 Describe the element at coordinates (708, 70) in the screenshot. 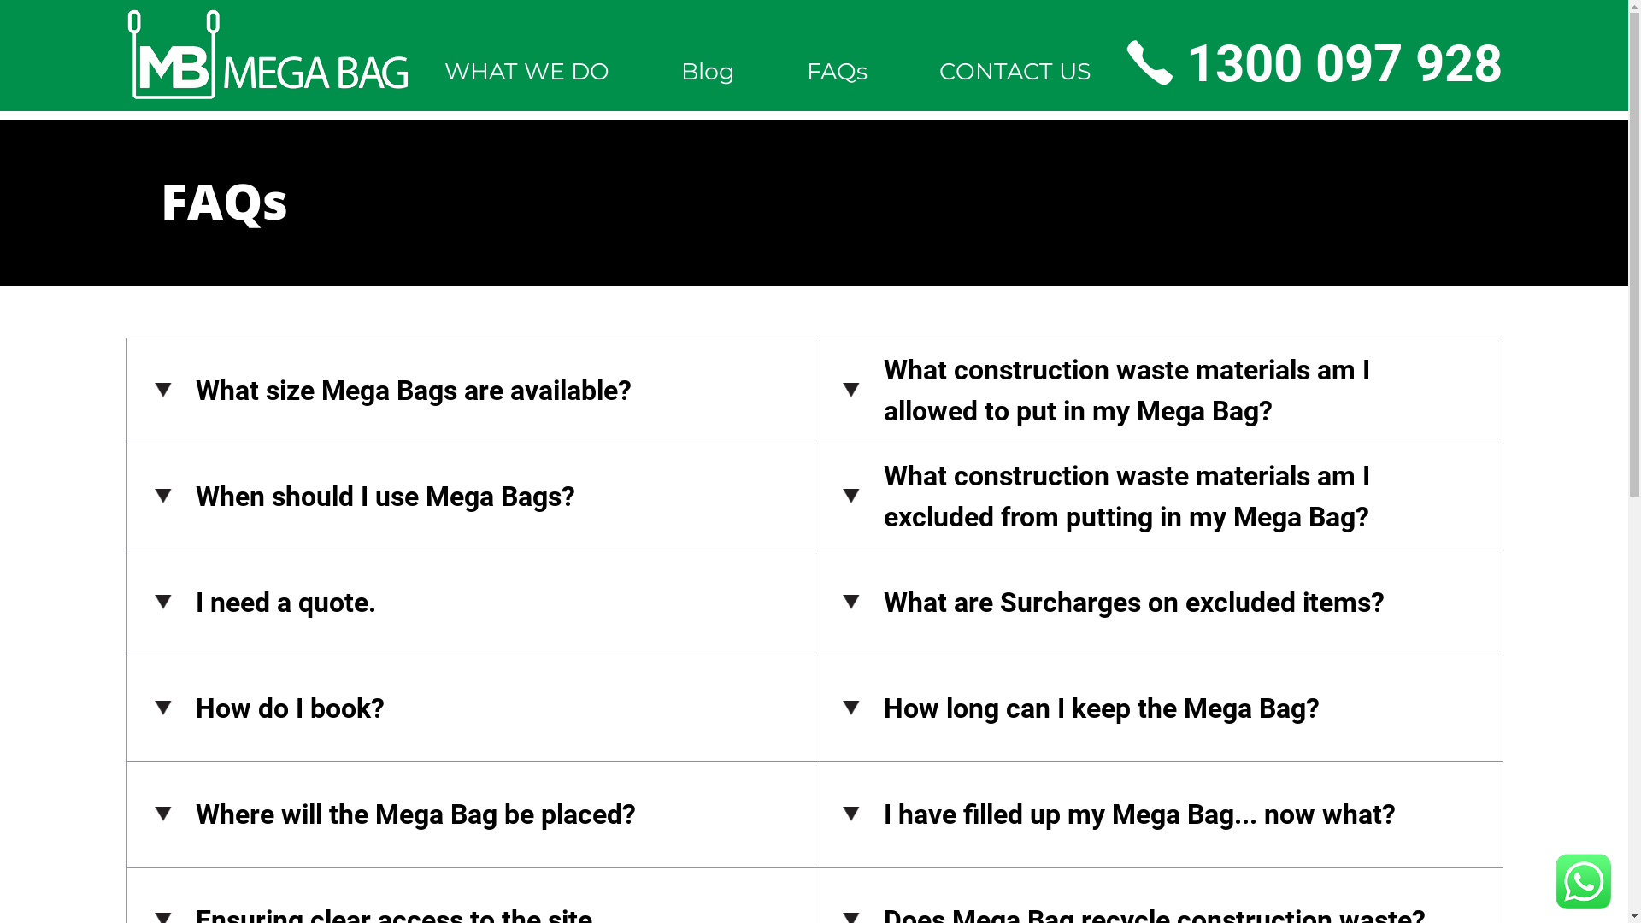

I see `Blog` at that location.